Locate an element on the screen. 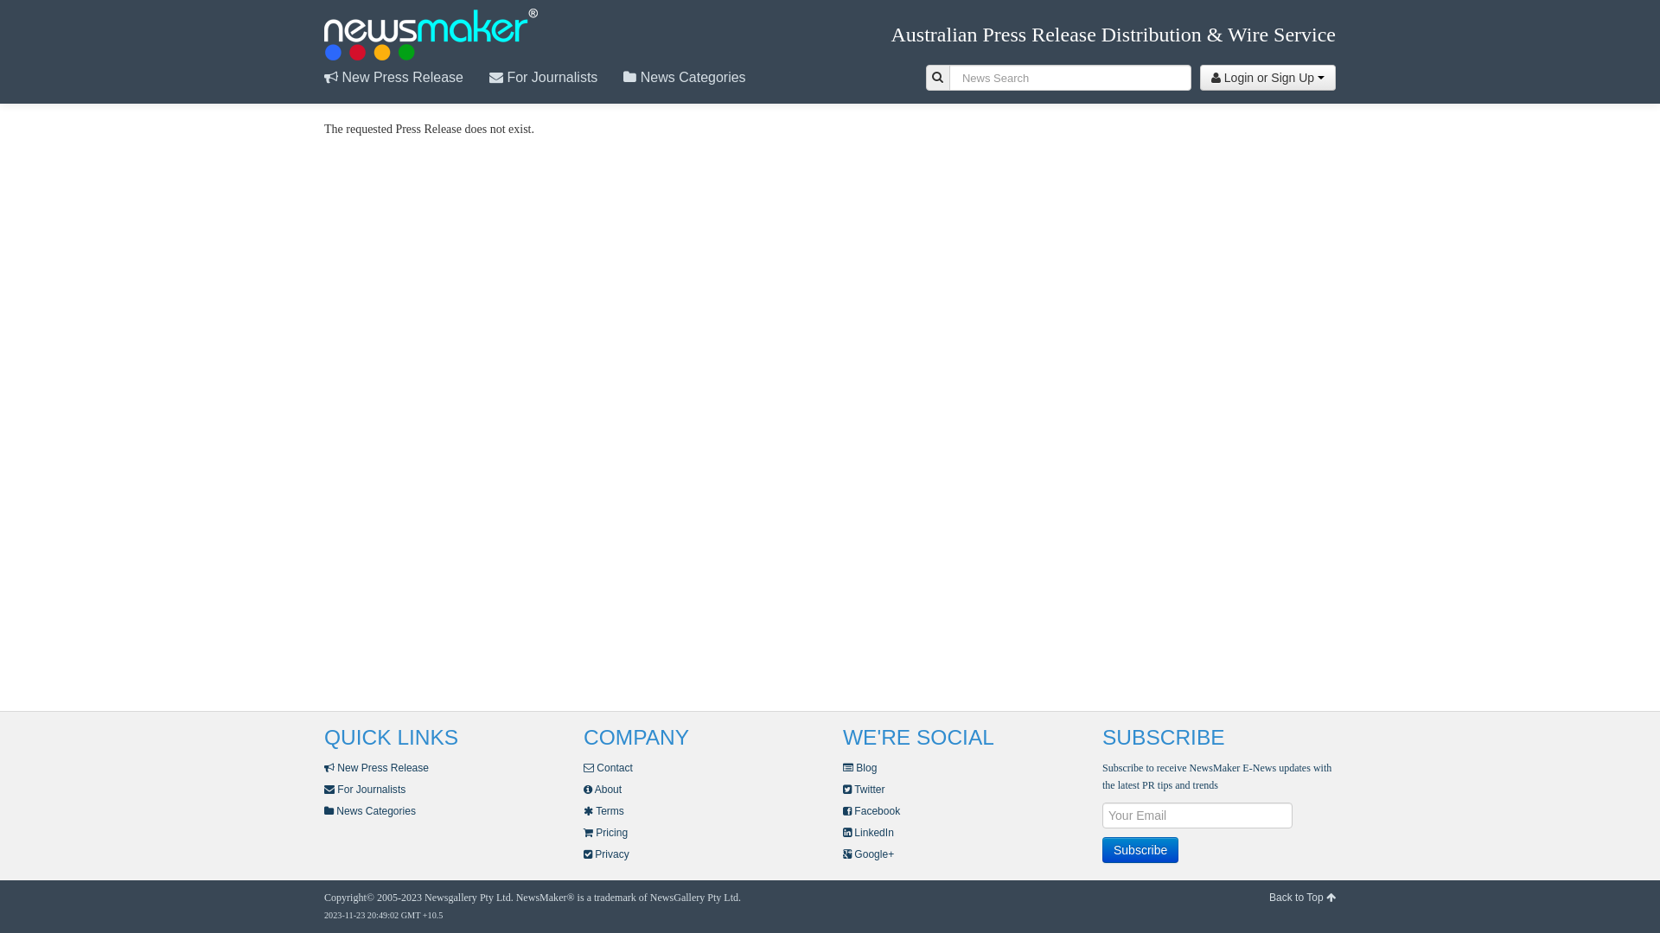 The width and height of the screenshot is (1660, 933). For Journalists is located at coordinates (365, 790).